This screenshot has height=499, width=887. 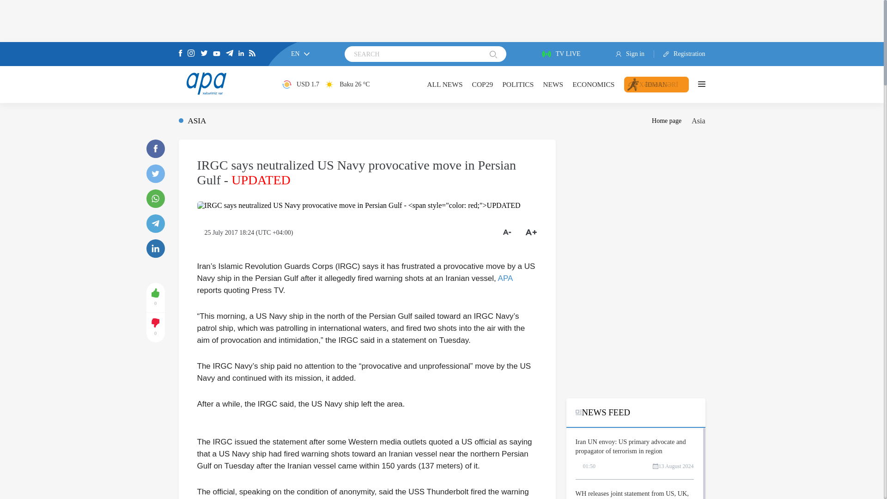 I want to click on NEWS, so click(x=553, y=84).